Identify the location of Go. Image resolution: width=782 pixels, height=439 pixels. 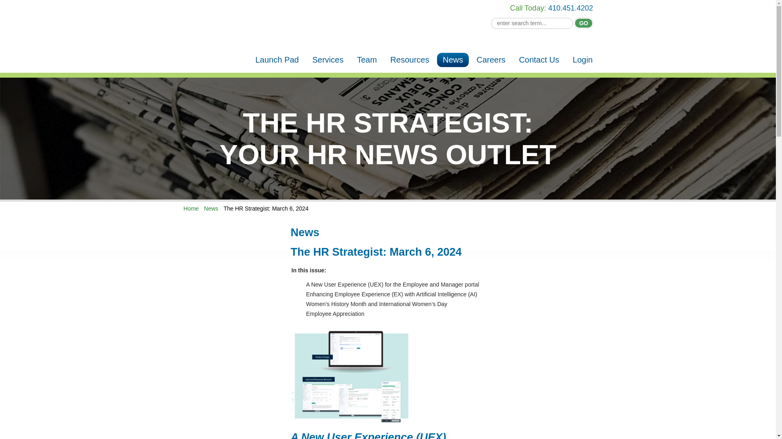
(583, 23).